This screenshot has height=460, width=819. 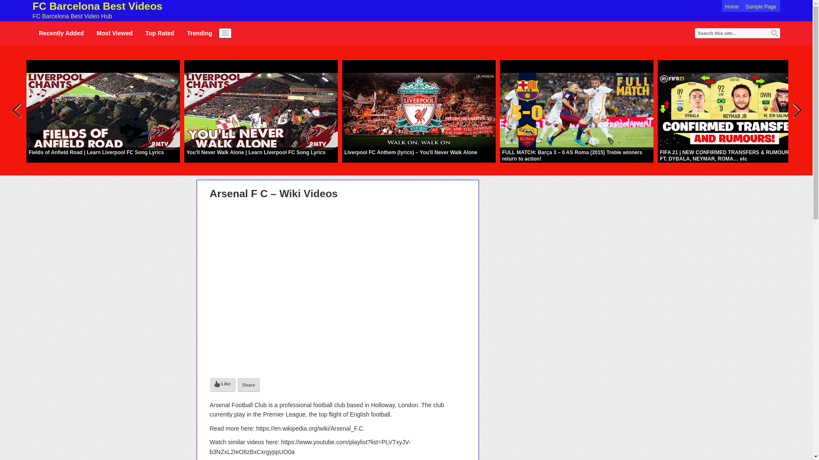 I want to click on Search this site..., so click(x=114, y=33).